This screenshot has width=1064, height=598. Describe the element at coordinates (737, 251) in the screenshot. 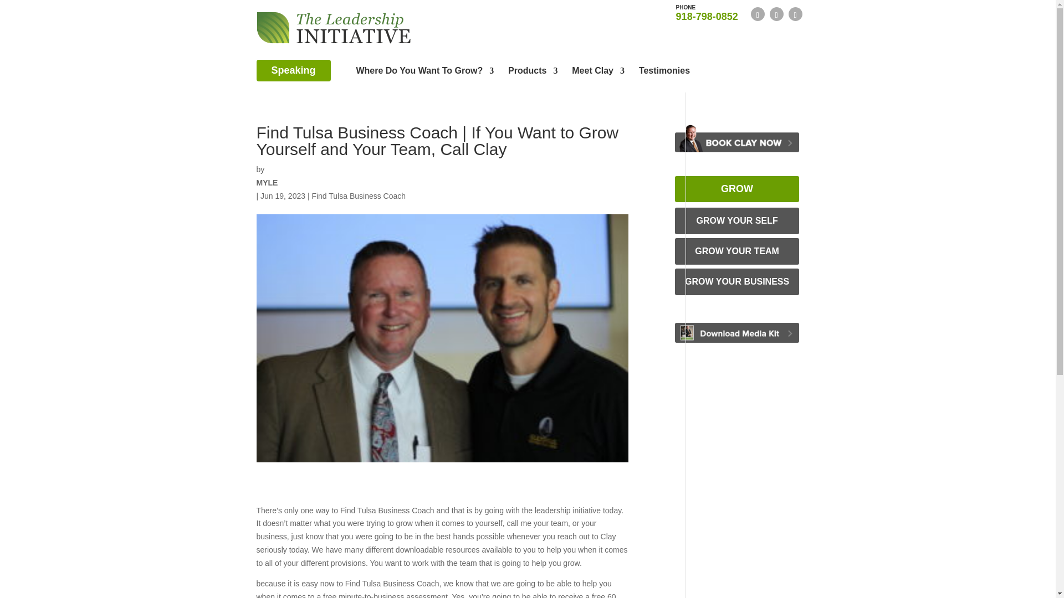

I see `GROW YOUR TEAM` at that location.